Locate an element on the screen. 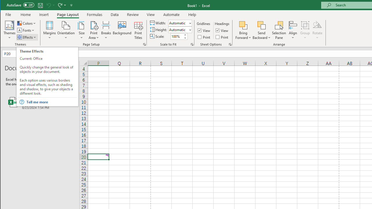 Image resolution: width=372 pixels, height=209 pixels. Print is located at coordinates (222, 37).